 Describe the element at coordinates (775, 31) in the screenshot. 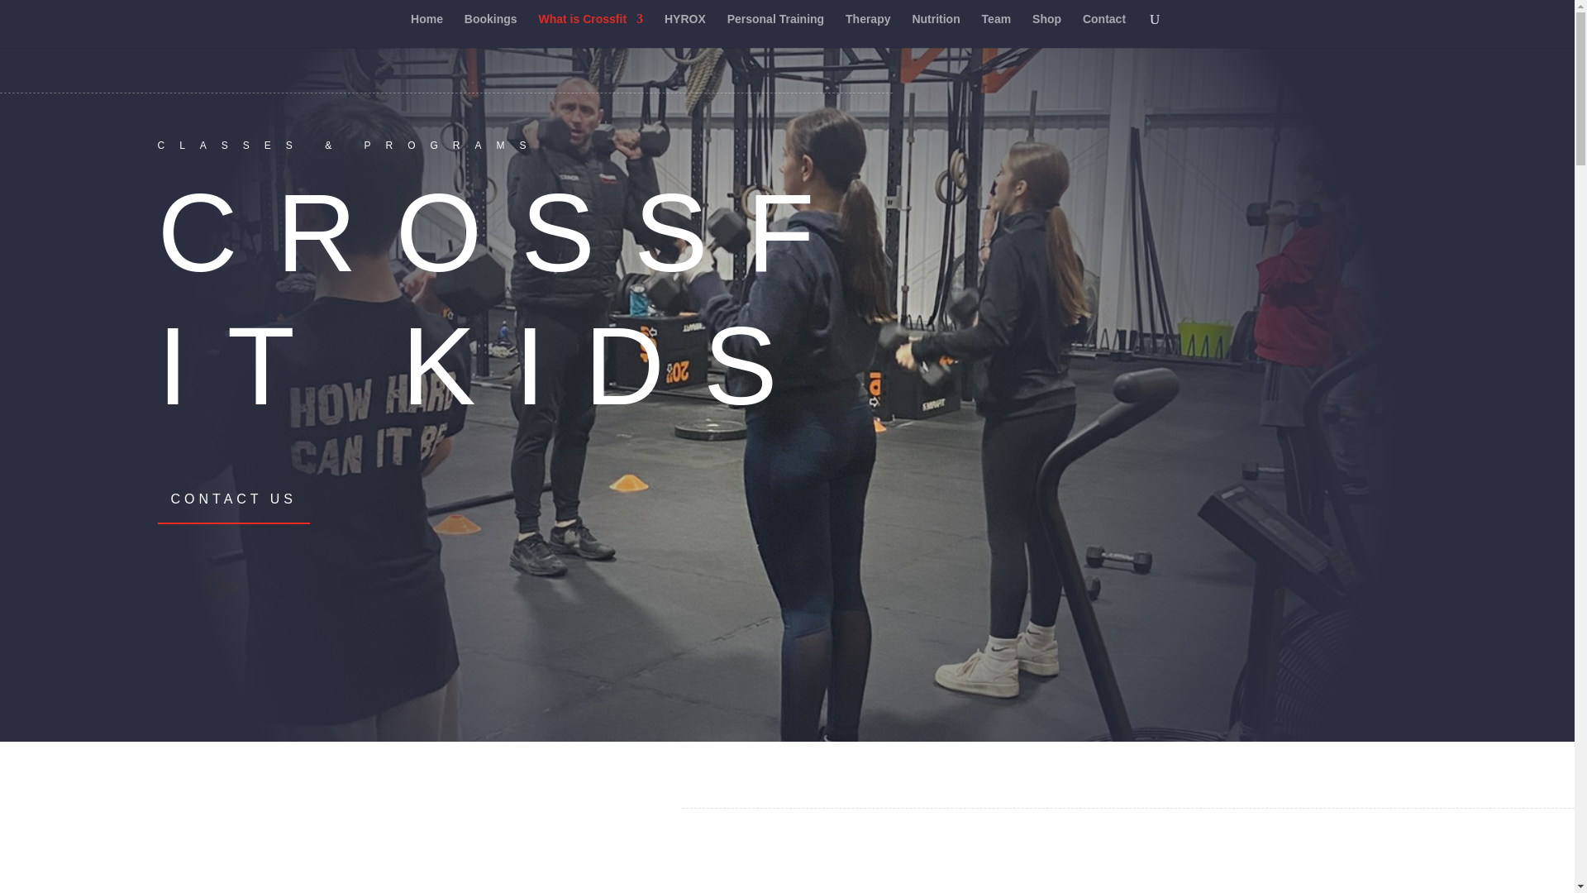

I see `Personal Training` at that location.